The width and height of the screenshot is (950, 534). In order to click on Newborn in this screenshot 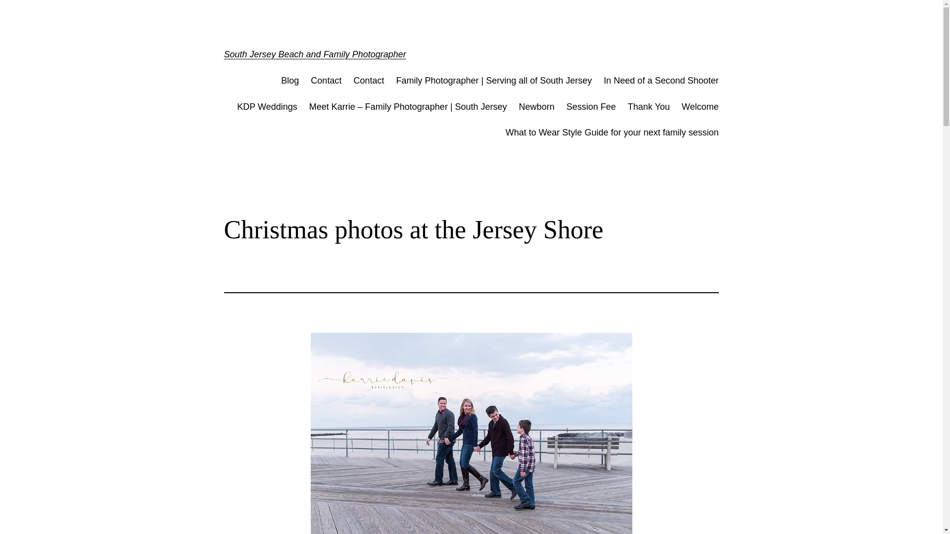, I will do `click(536, 107)`.